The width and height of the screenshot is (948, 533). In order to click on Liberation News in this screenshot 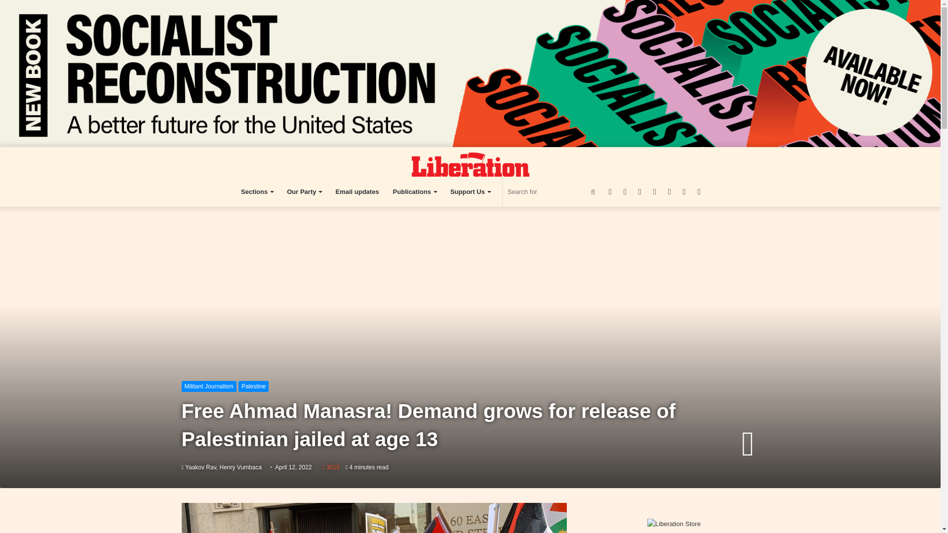, I will do `click(470, 164)`.